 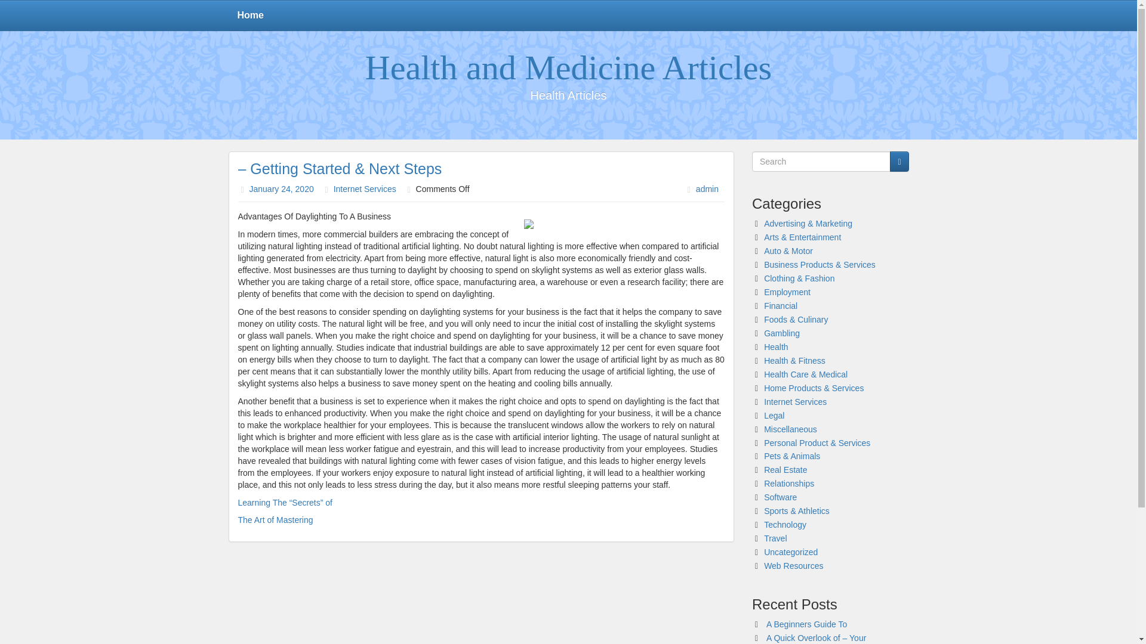 I want to click on January 24, 2020, so click(x=282, y=188).